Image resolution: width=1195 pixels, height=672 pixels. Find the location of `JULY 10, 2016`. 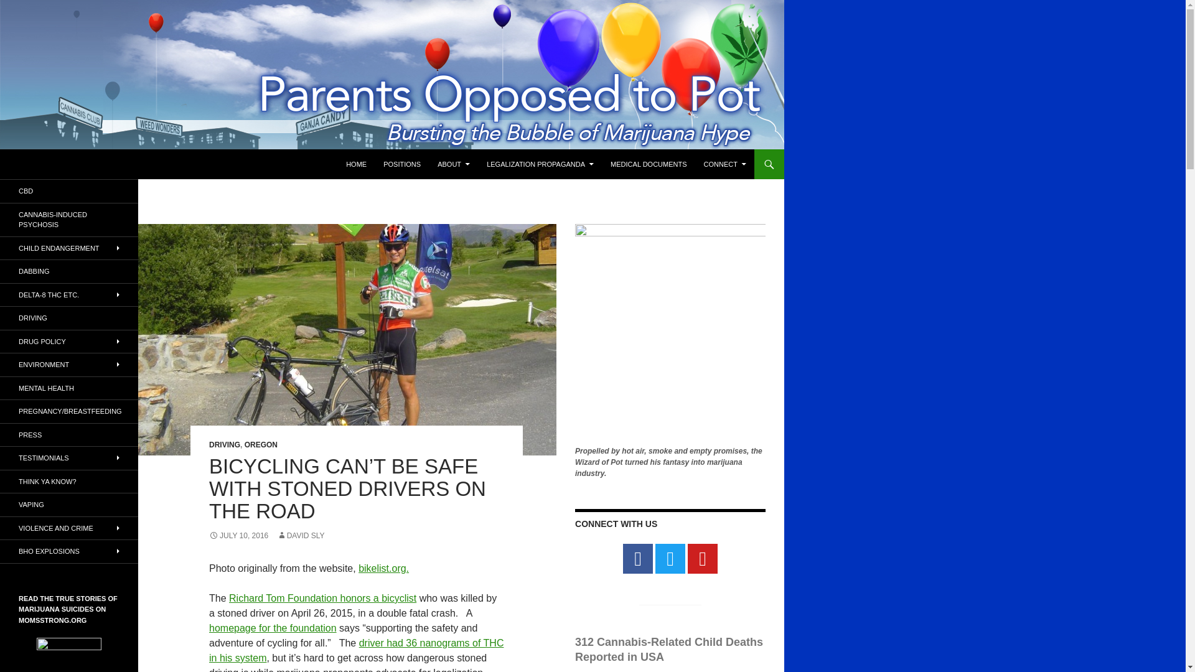

JULY 10, 2016 is located at coordinates (238, 536).